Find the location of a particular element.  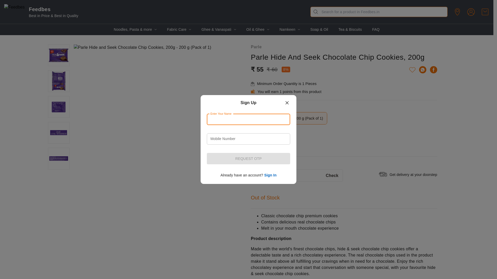

Chocolate is located at coordinates (263, 145).